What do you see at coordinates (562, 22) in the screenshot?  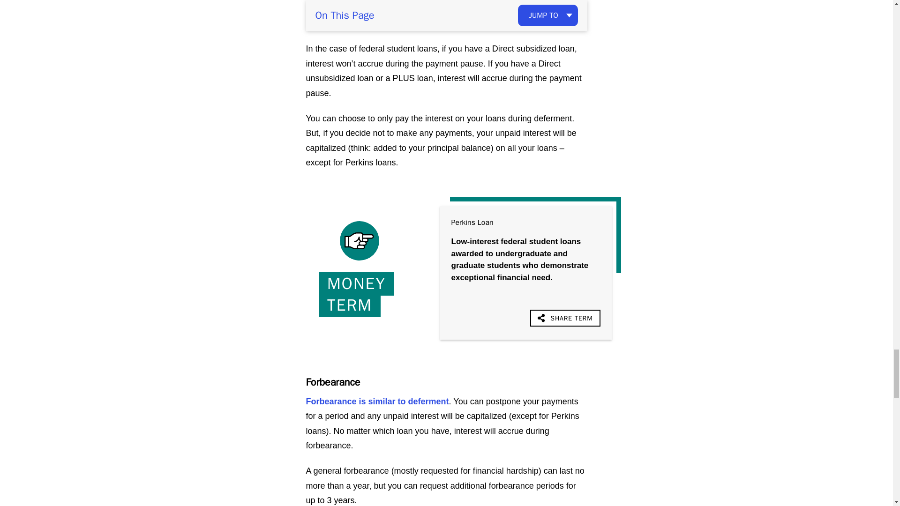 I see `Jump to Article Sources` at bounding box center [562, 22].